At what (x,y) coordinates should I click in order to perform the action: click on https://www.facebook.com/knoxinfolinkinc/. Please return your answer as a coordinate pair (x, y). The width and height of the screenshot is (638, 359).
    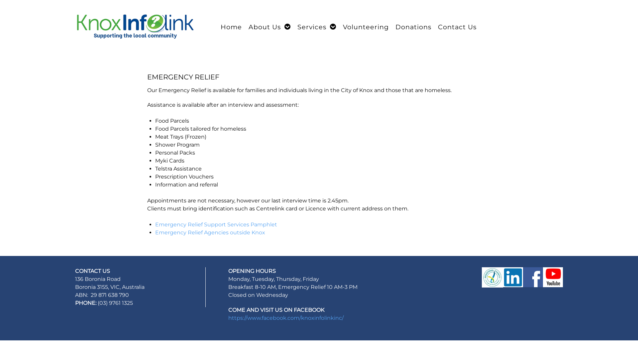
    Looking at the image, I should click on (286, 318).